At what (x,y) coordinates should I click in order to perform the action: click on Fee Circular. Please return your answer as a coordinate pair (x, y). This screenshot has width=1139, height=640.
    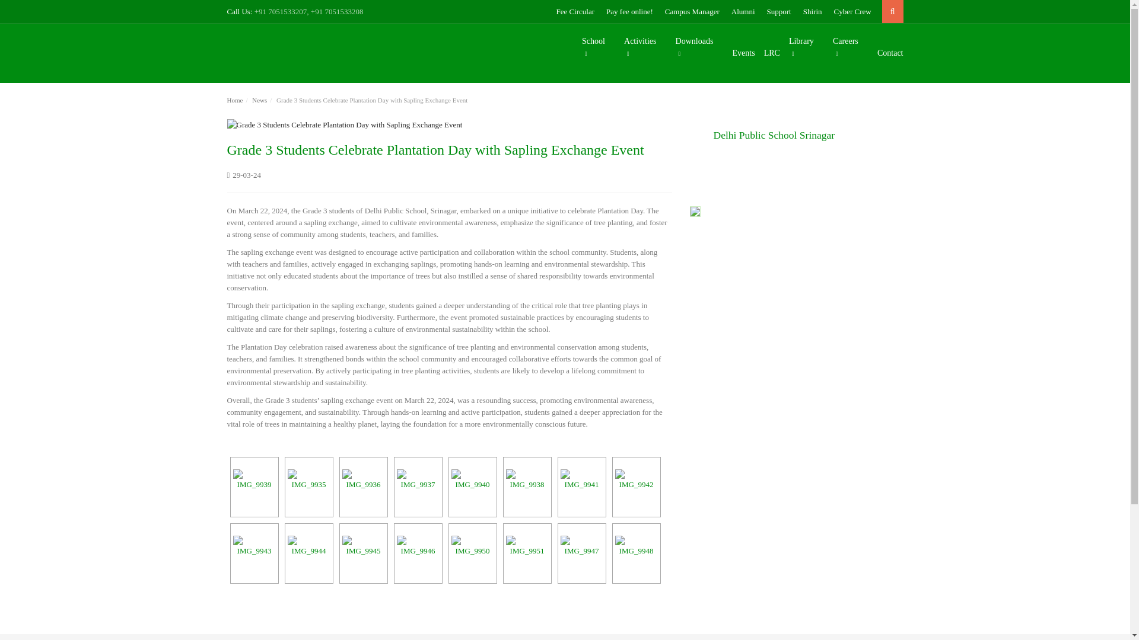
    Looking at the image, I should click on (575, 11).